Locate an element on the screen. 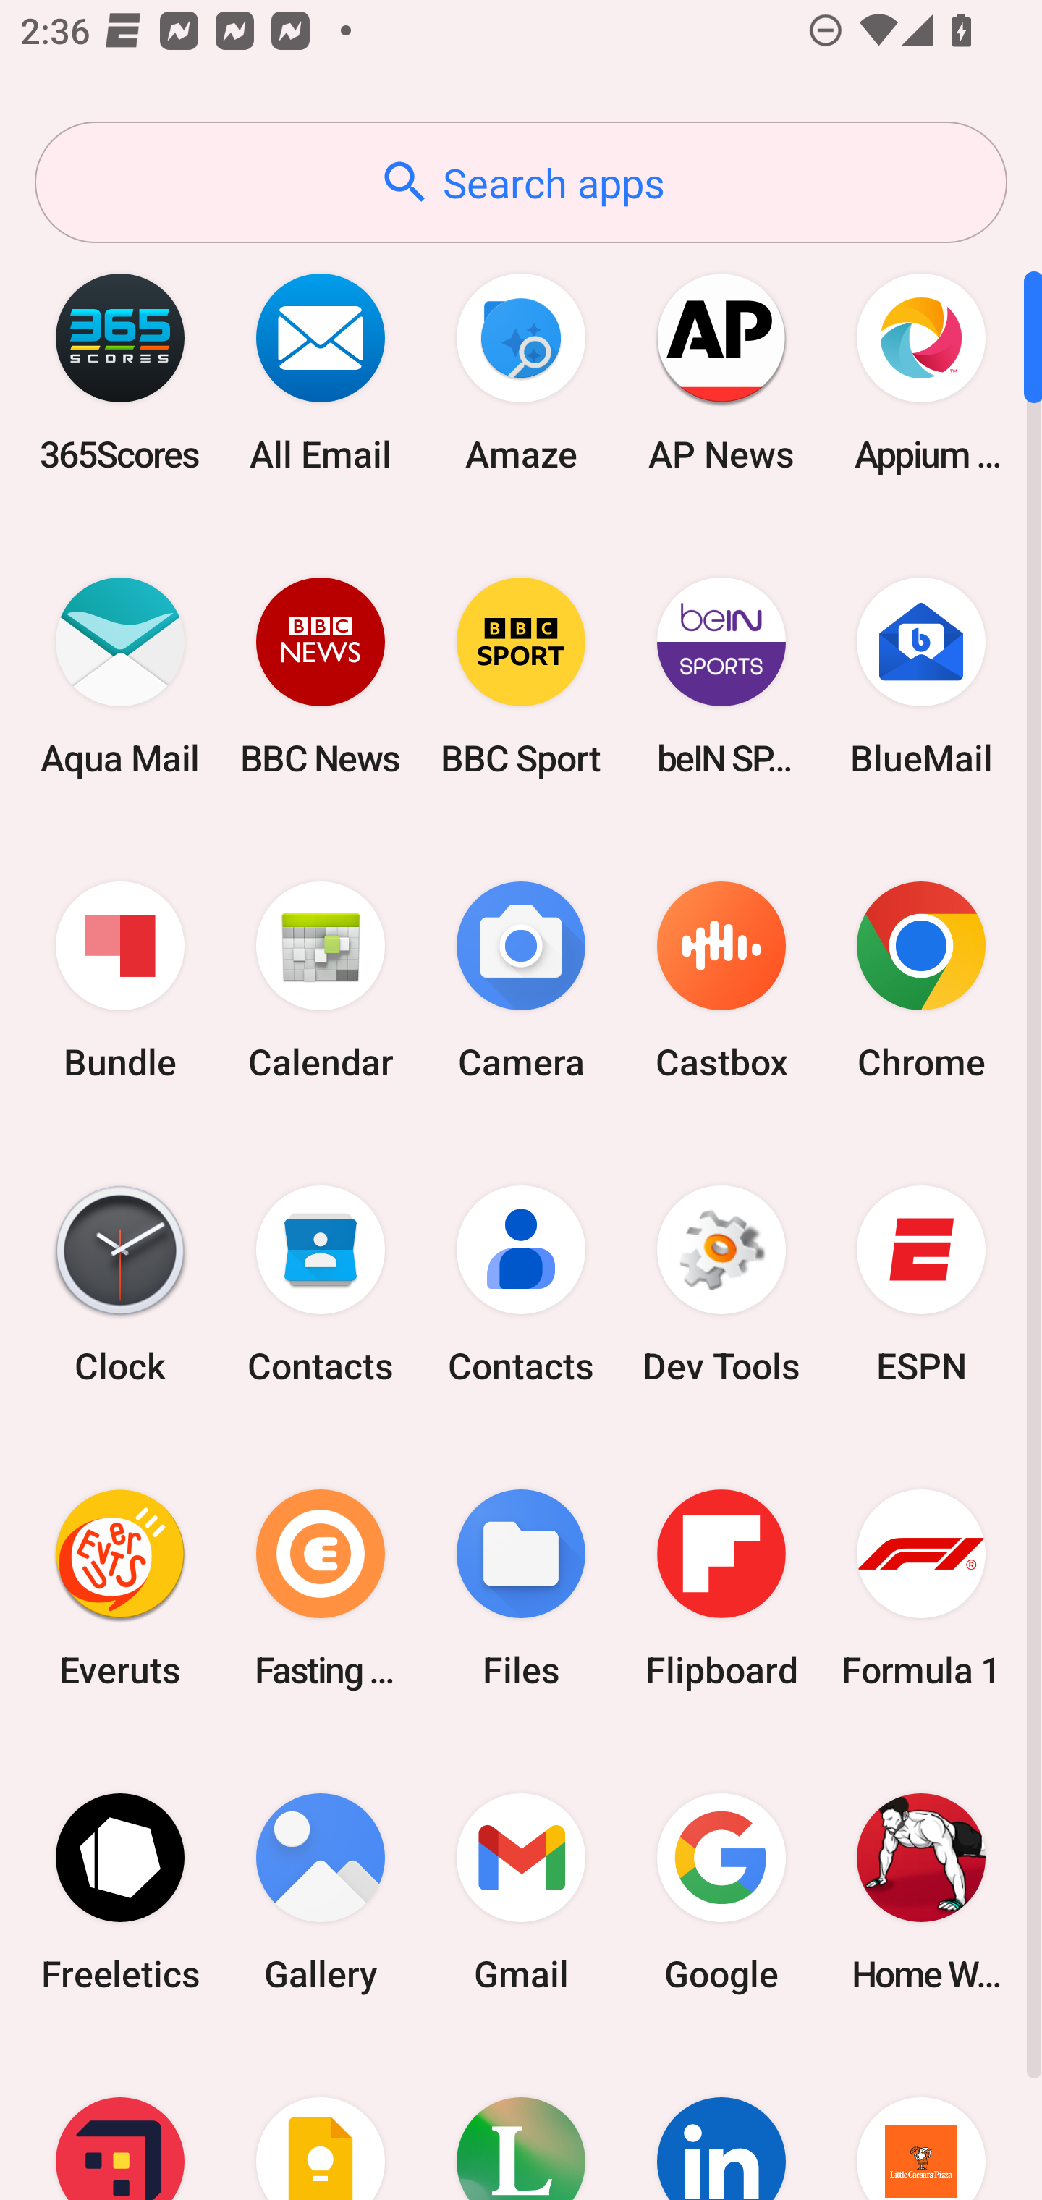 The image size is (1042, 2200). Gallery is located at coordinates (321, 1892).